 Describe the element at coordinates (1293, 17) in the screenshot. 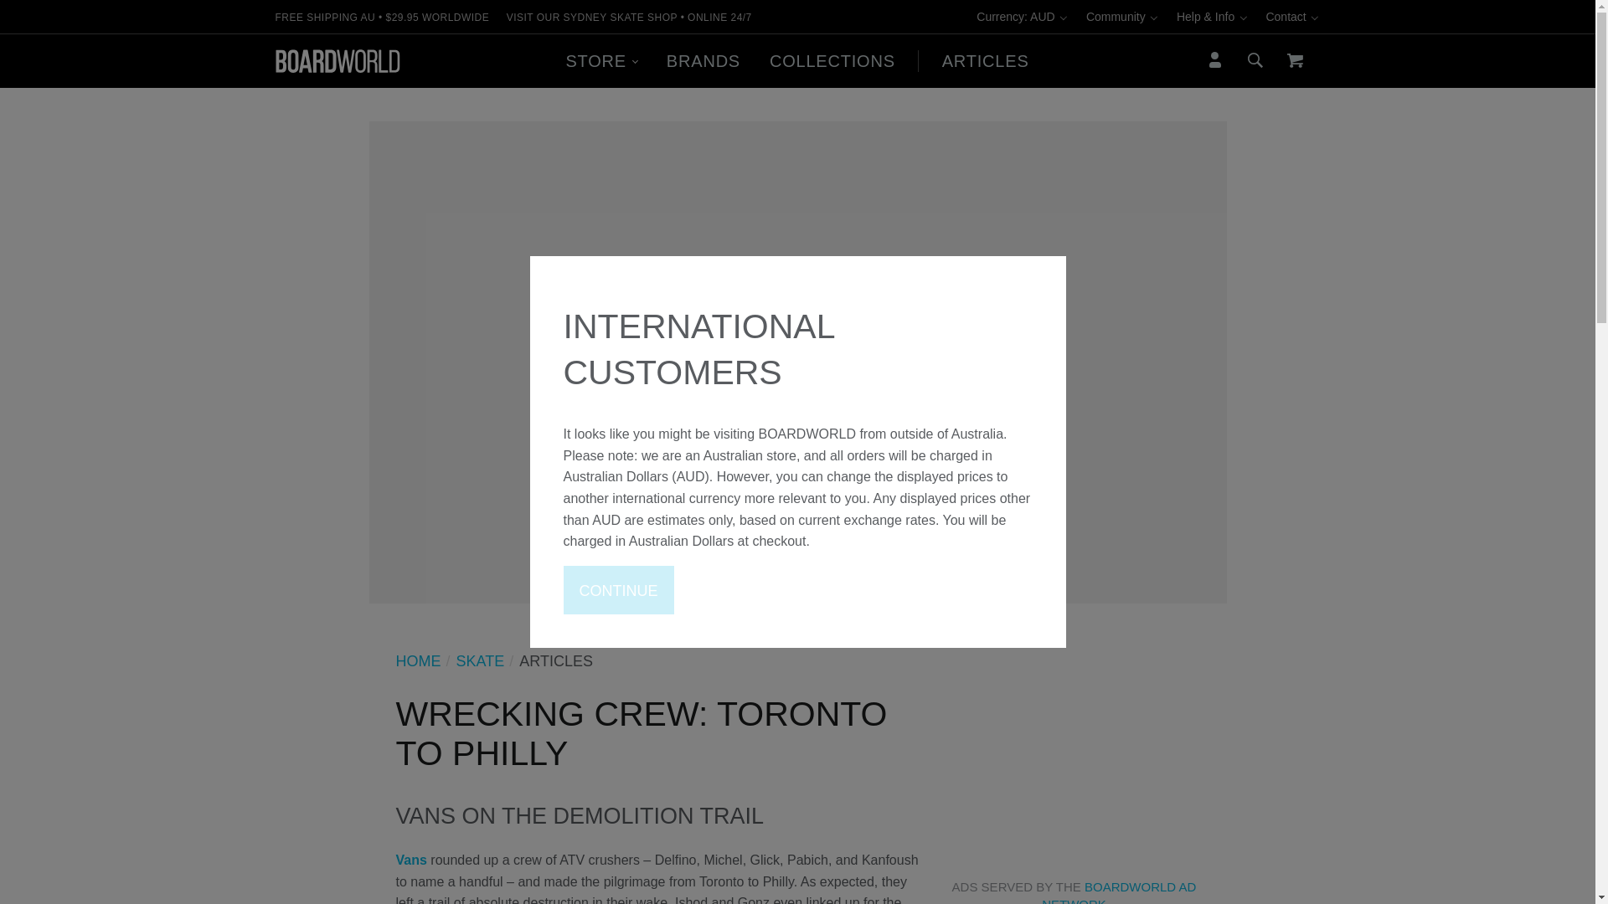

I see `Contact` at that location.